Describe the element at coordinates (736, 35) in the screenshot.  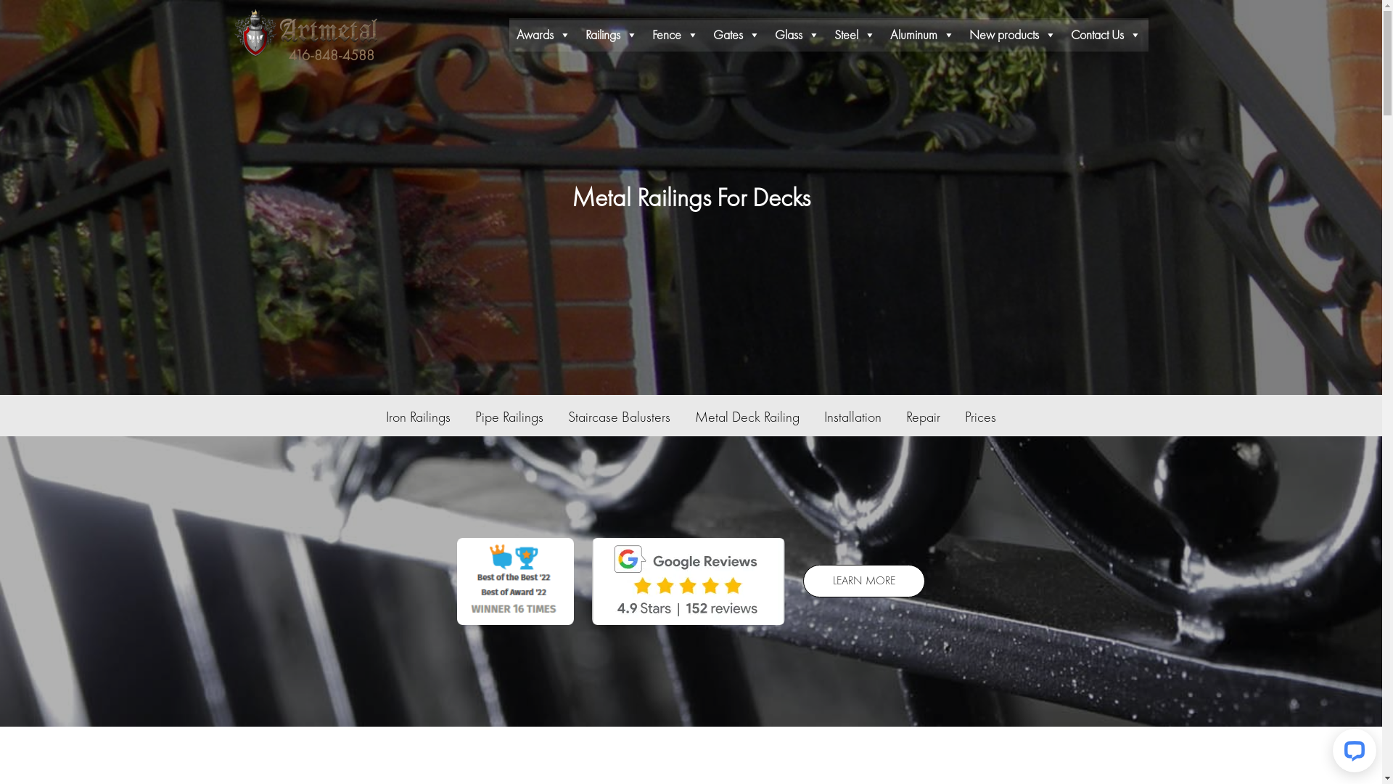
I see `Gates` at that location.